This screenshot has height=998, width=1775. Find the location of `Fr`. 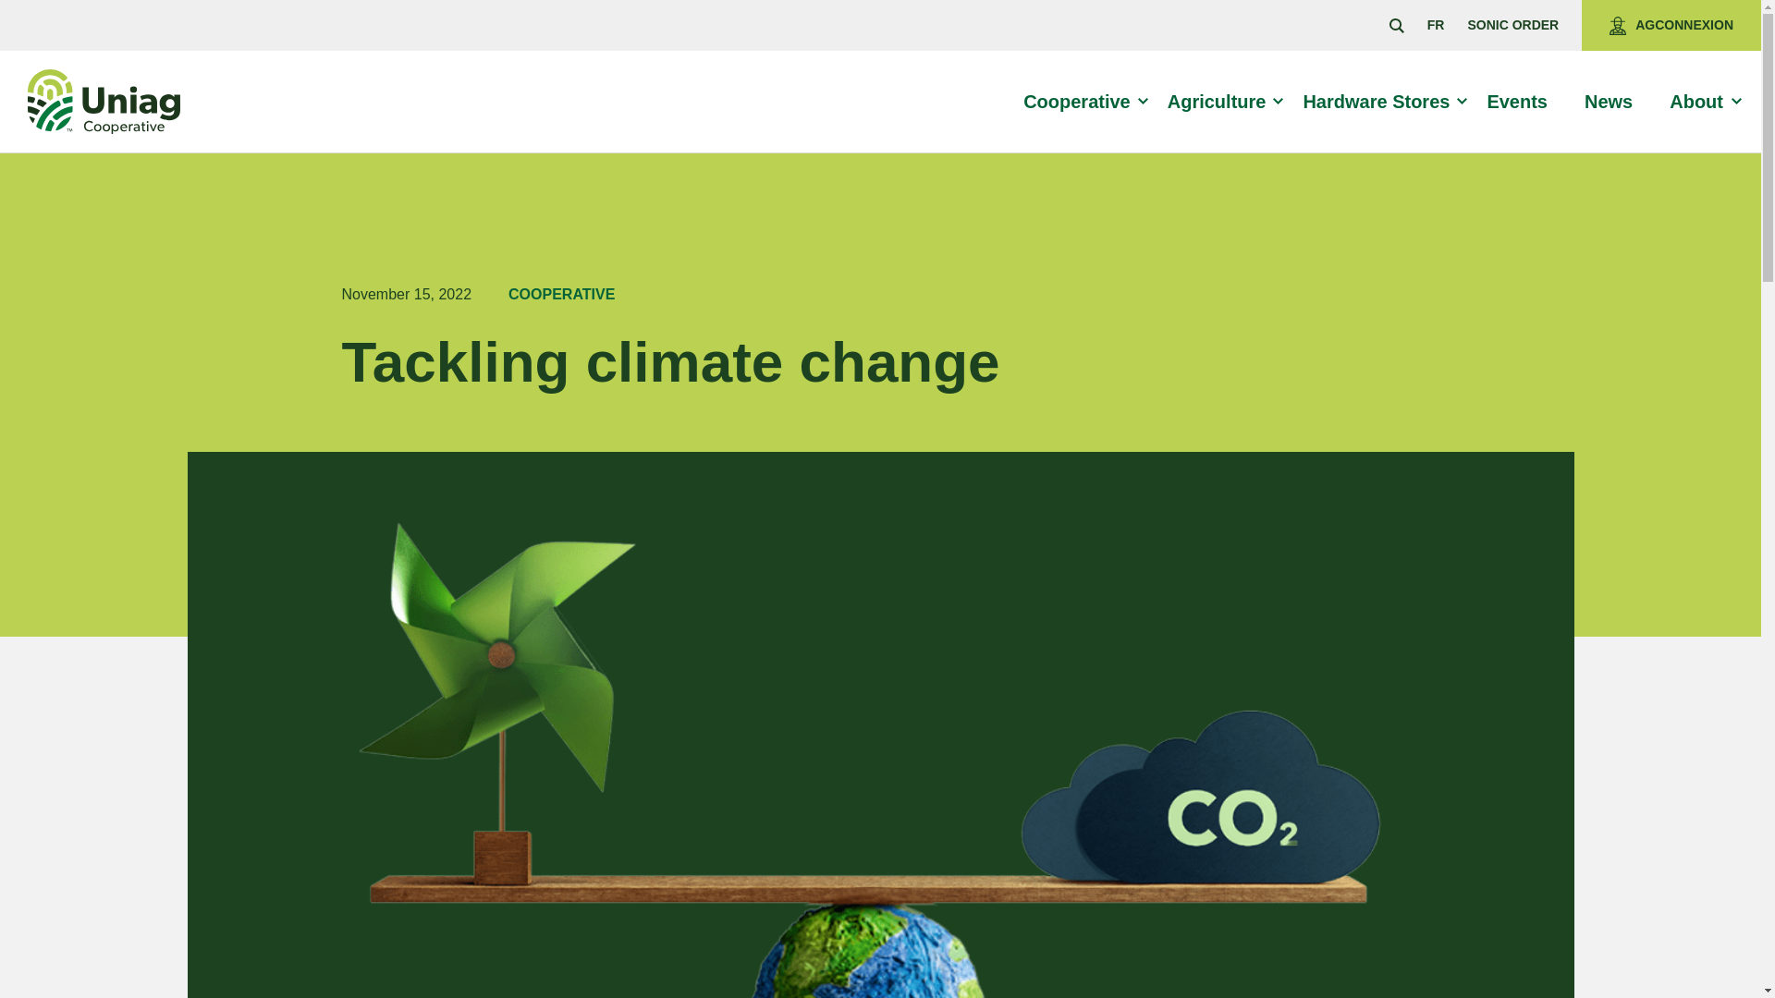

Fr is located at coordinates (1435, 25).